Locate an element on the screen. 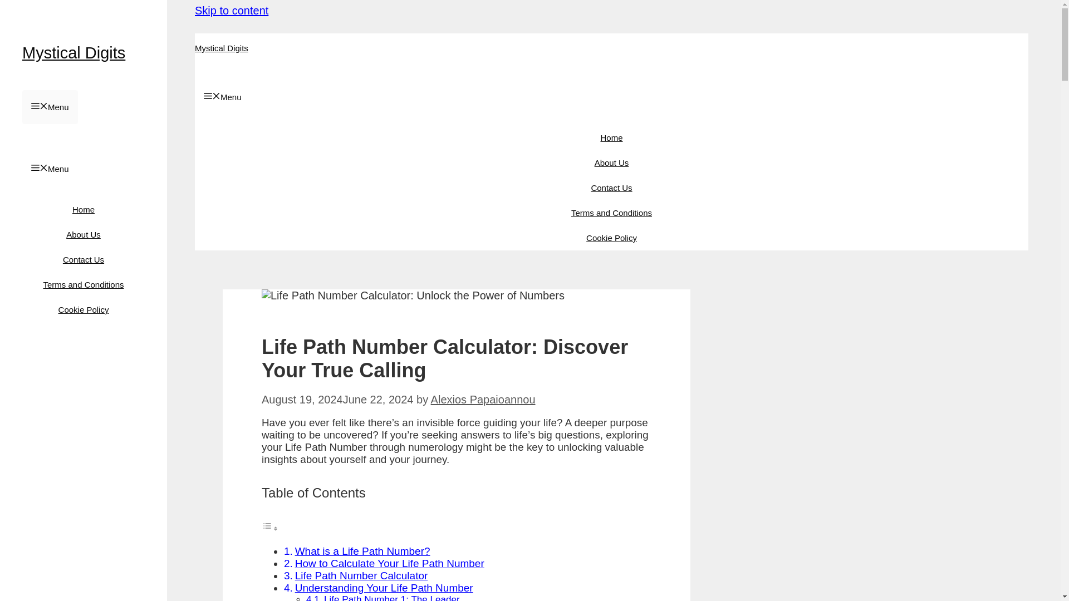 This screenshot has height=601, width=1069. Mystical Digits is located at coordinates (221, 48).